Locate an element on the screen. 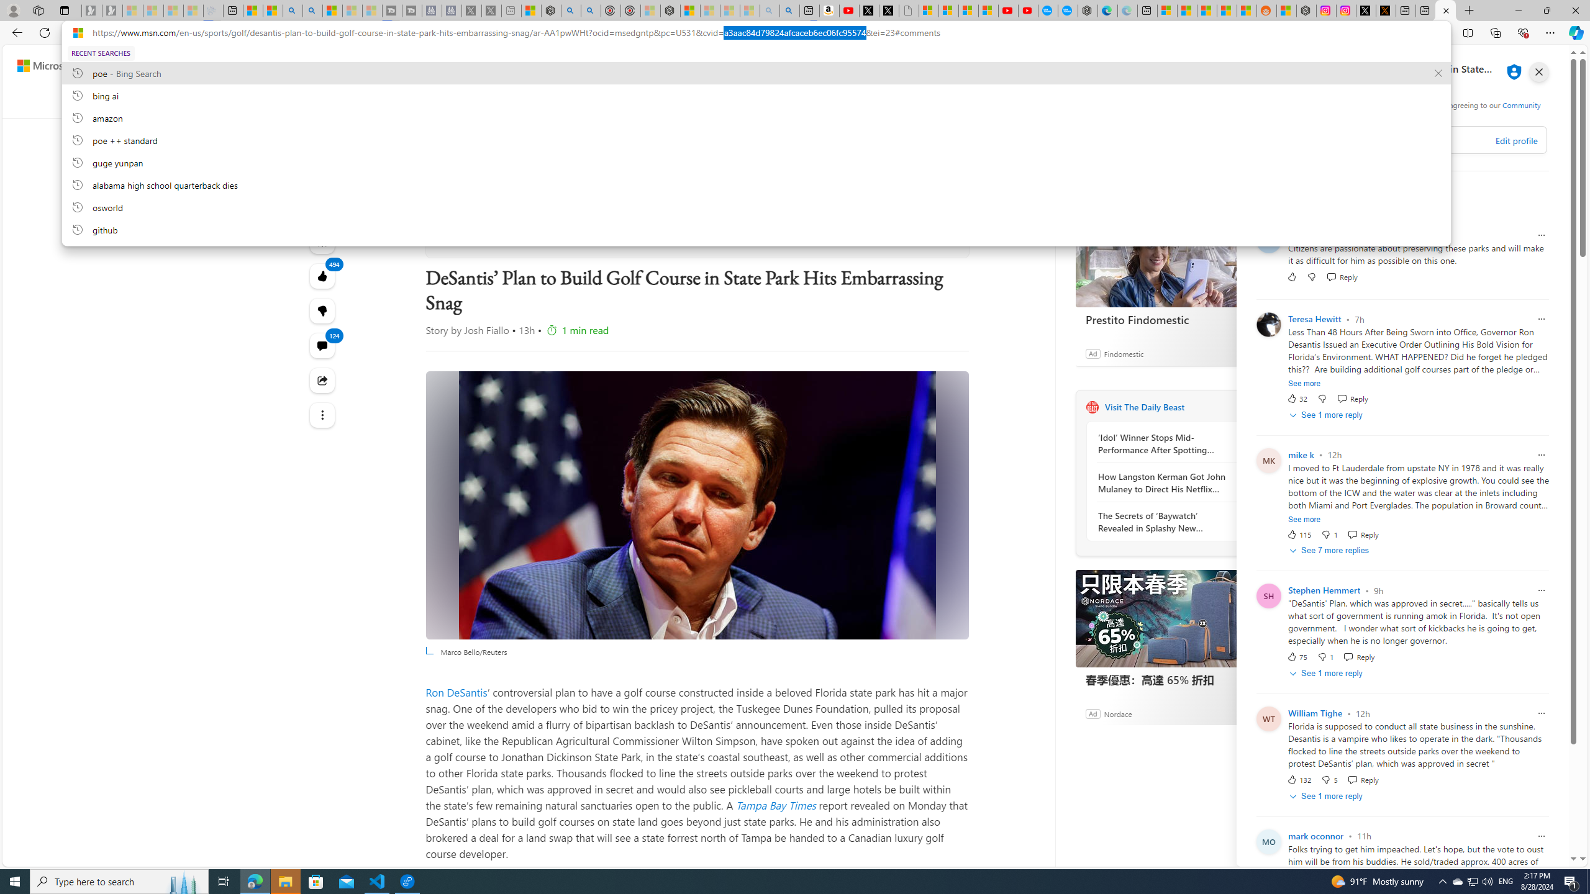 The image size is (1590, 894). Shanghai, China Weather trends | Microsoft Weather is located at coordinates (1247, 11).